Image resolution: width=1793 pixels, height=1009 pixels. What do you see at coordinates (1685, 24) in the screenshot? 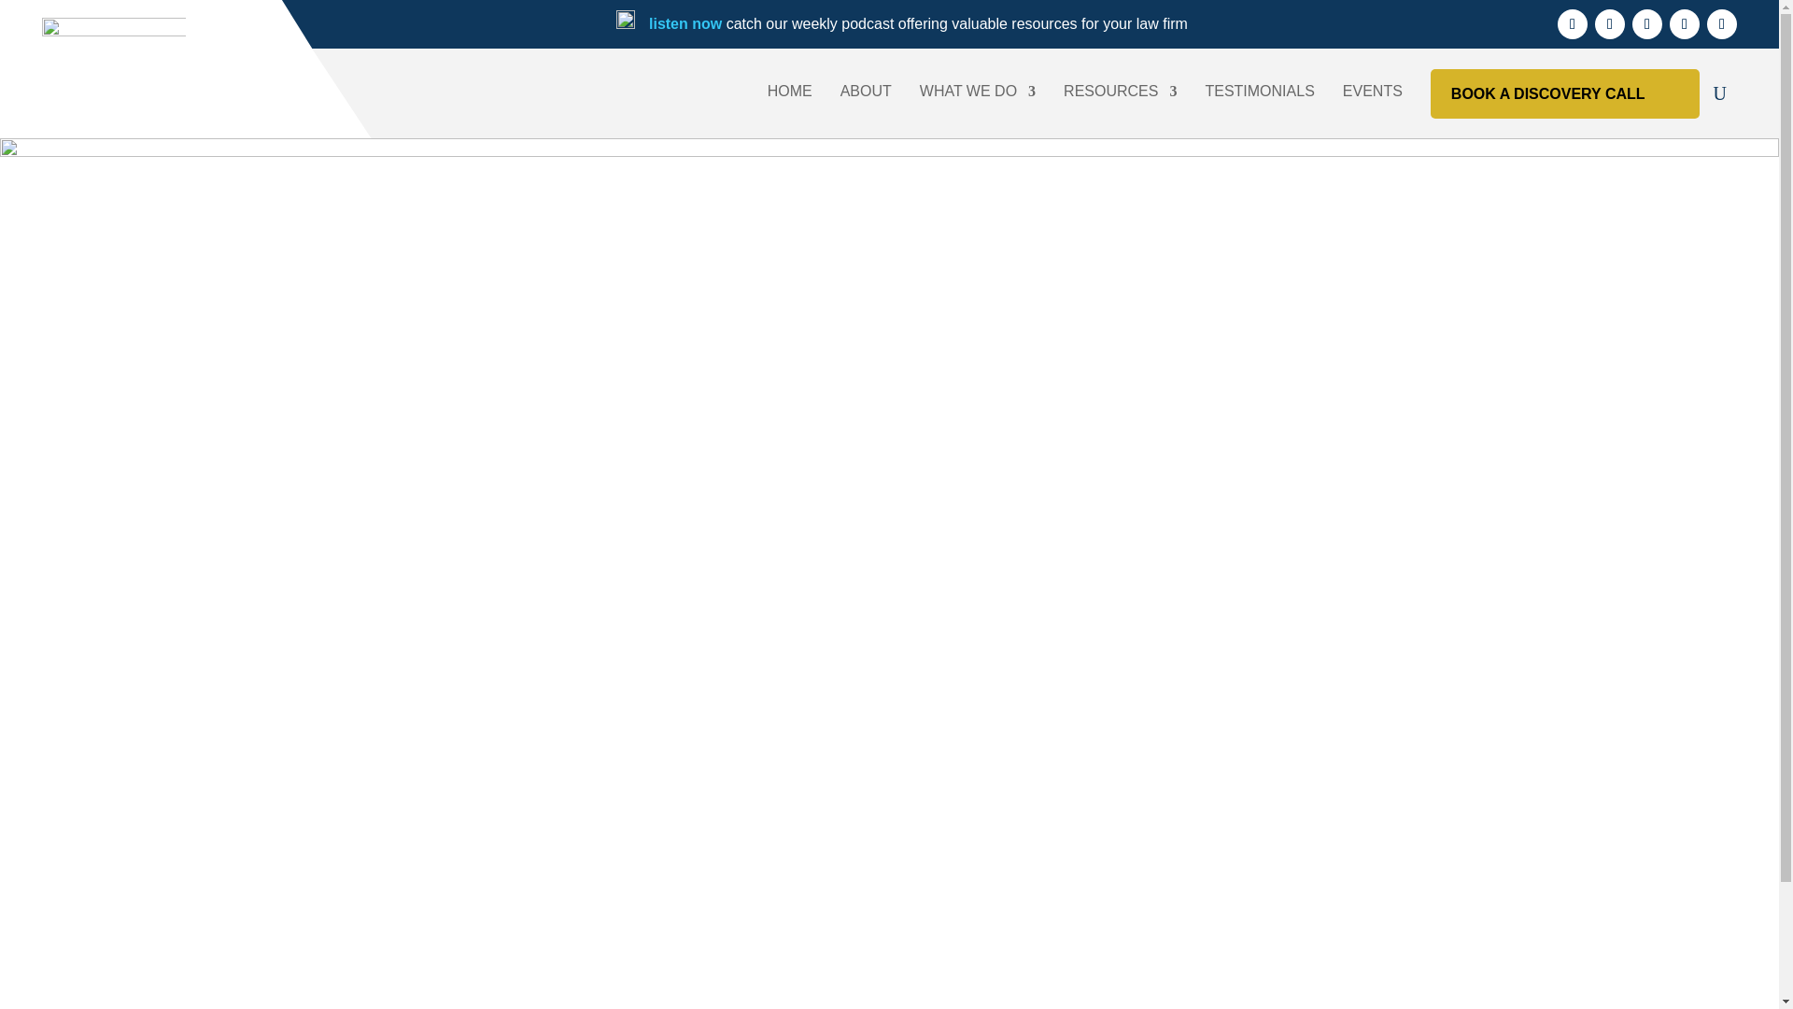
I see `Follow on Instagram` at bounding box center [1685, 24].